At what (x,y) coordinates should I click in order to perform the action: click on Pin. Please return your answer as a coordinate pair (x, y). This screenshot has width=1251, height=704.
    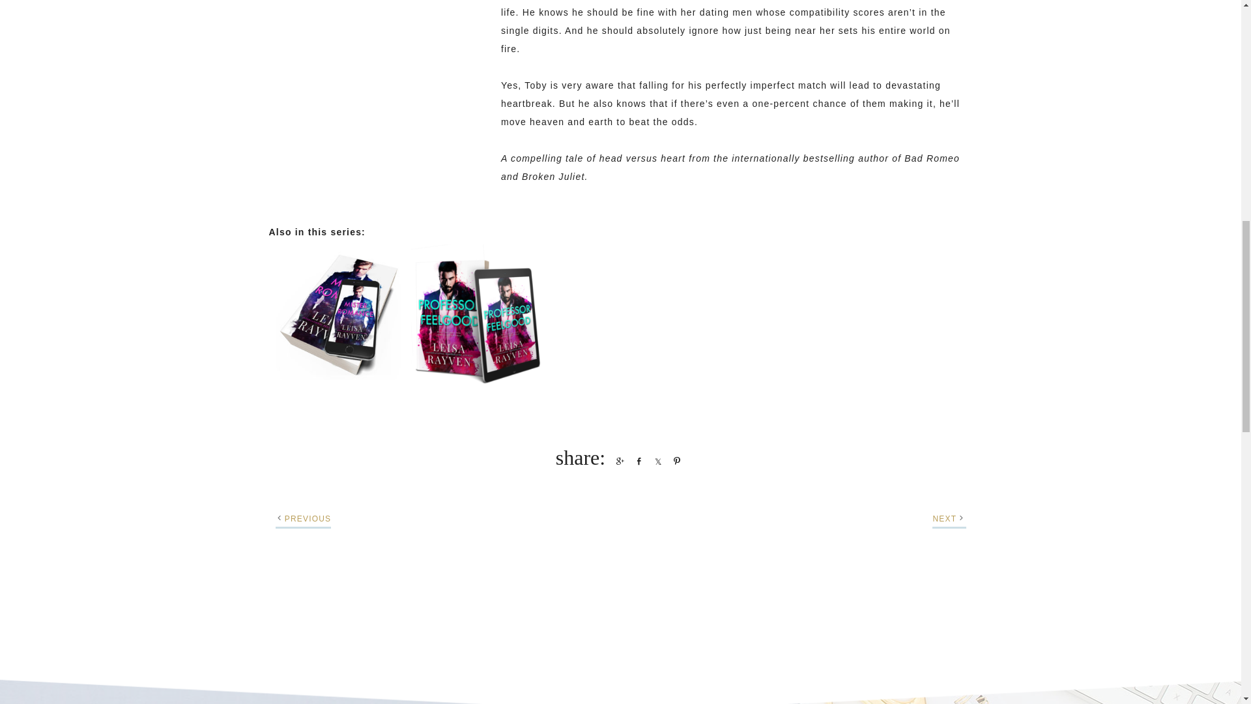
    Looking at the image, I should click on (674, 460).